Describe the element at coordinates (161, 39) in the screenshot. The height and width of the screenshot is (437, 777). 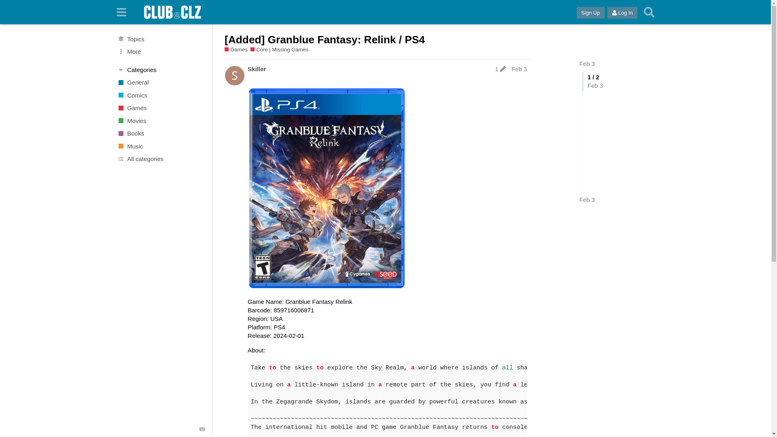
I see `All topics` at that location.